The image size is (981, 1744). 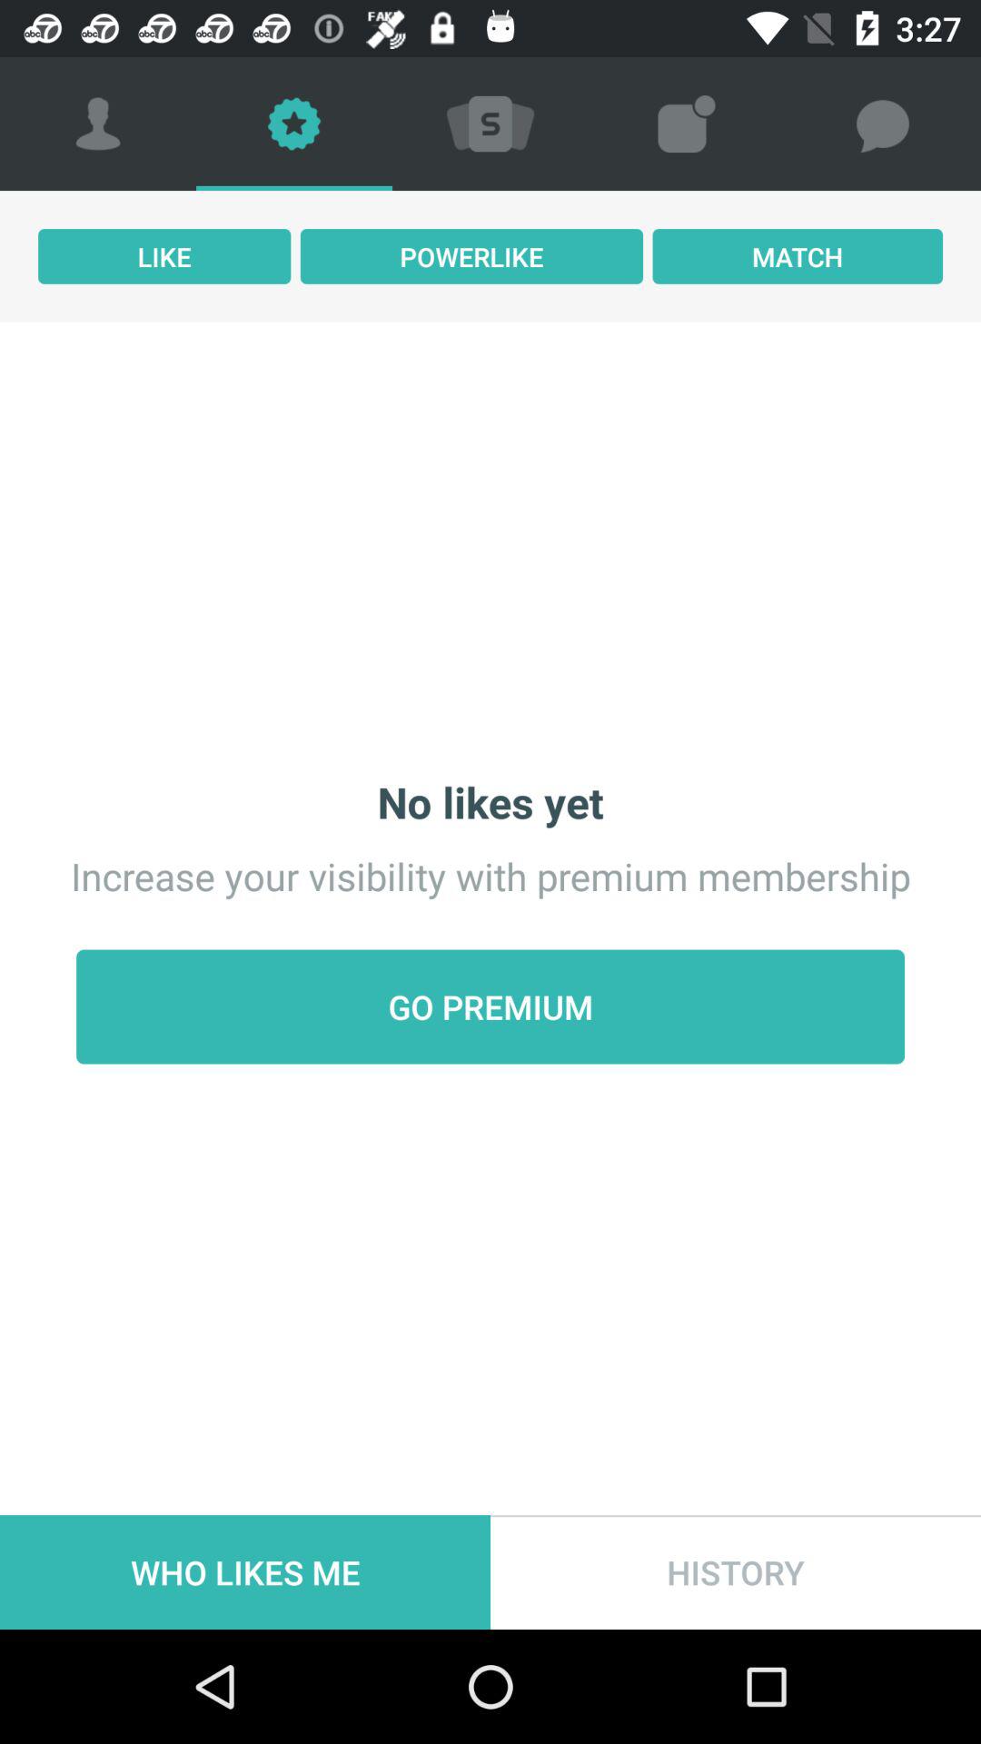 What do you see at coordinates (736, 1571) in the screenshot?
I see `jump until history item` at bounding box center [736, 1571].